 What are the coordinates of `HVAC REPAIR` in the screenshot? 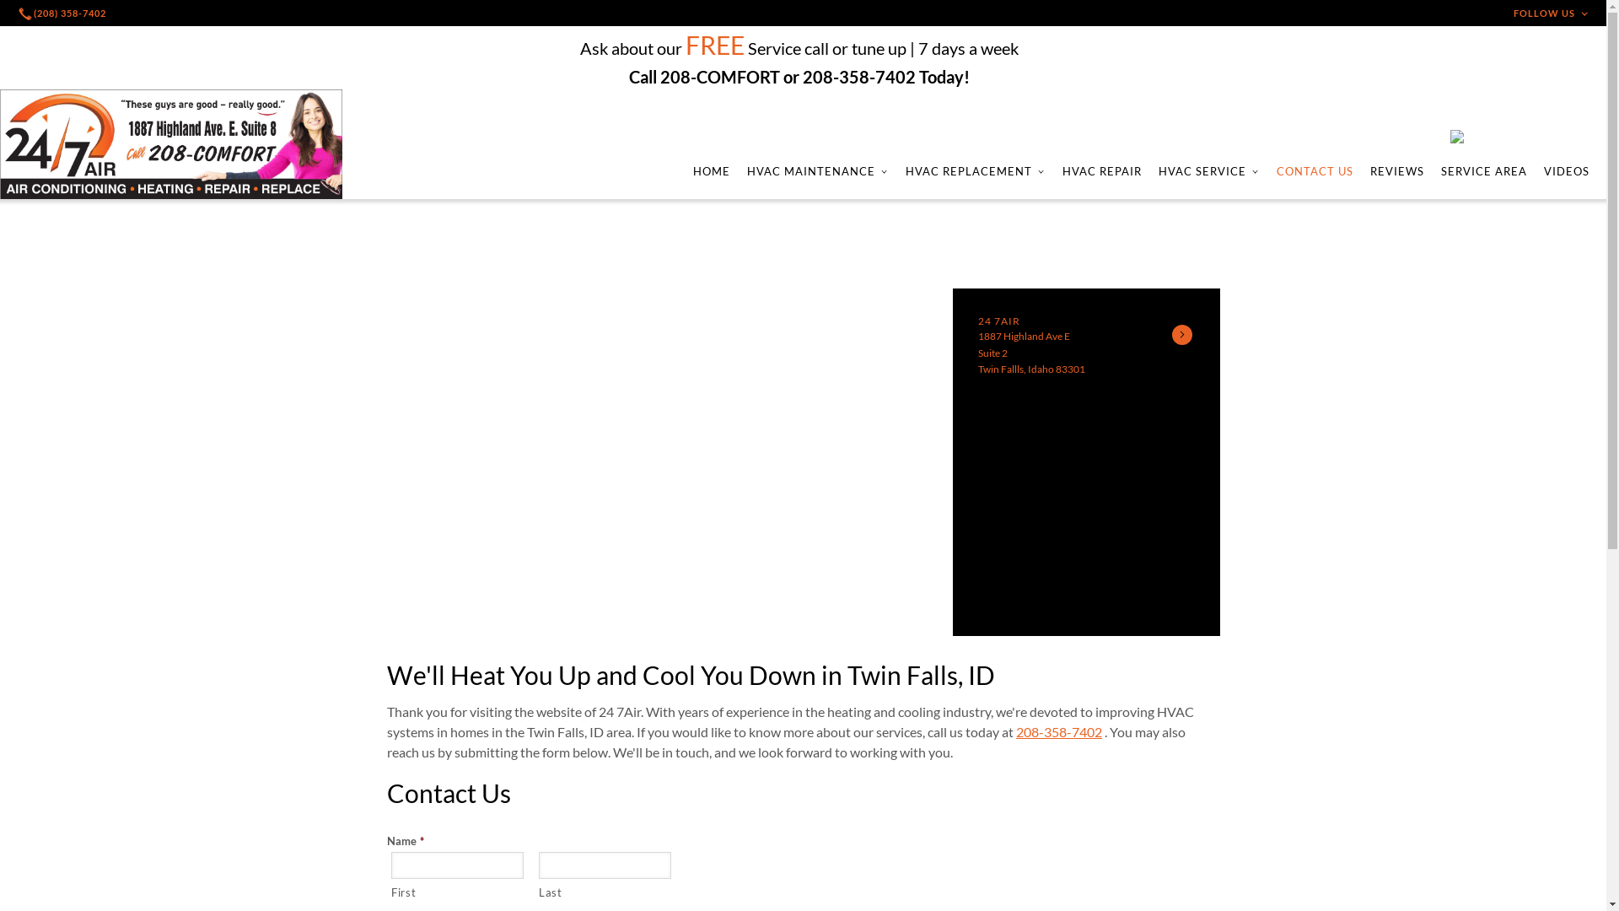 It's located at (1102, 171).